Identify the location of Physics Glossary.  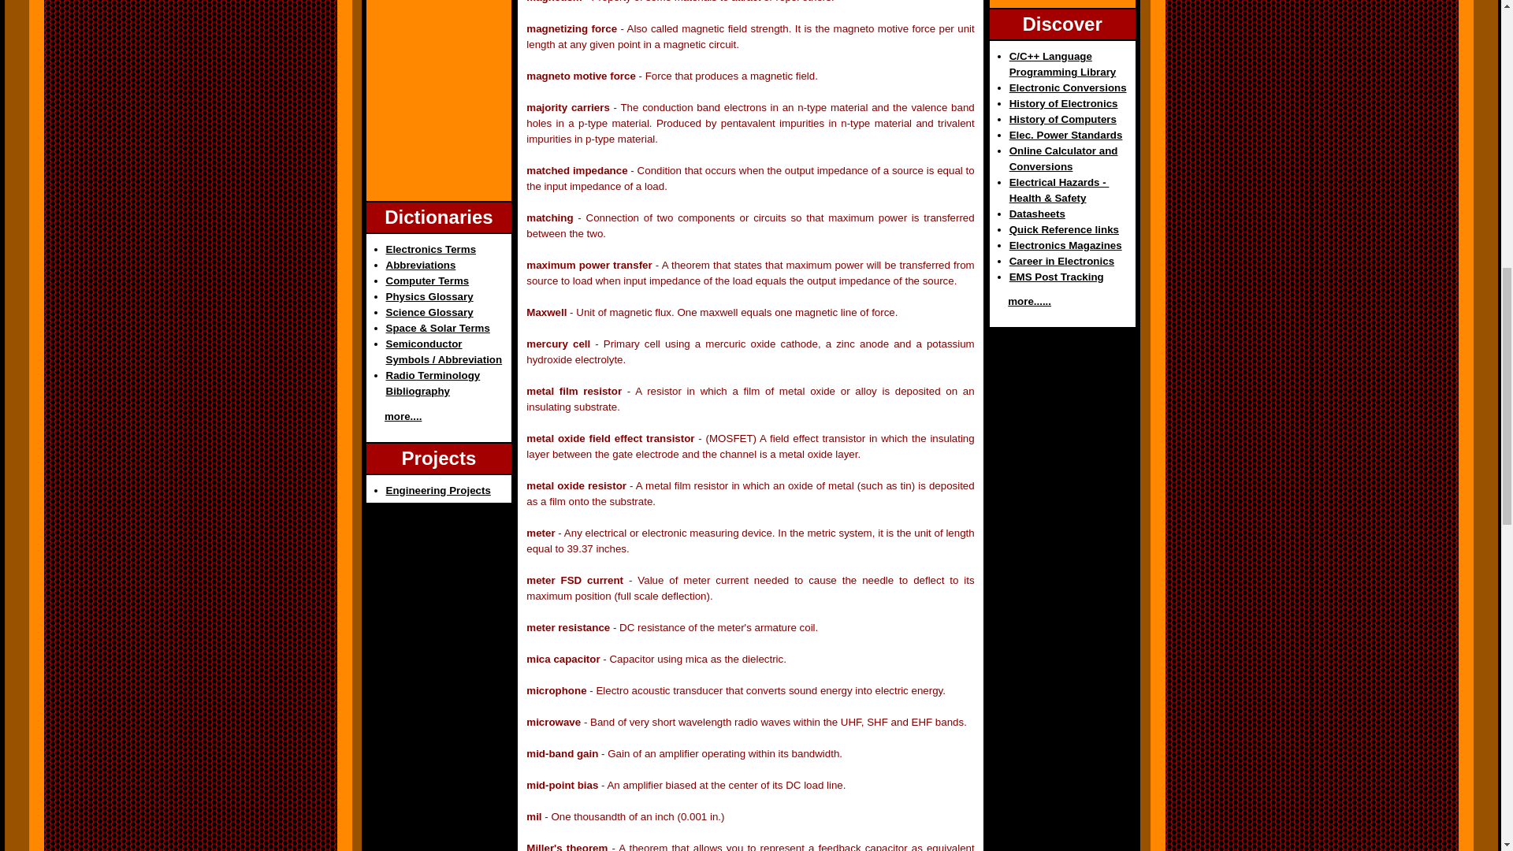
(429, 296).